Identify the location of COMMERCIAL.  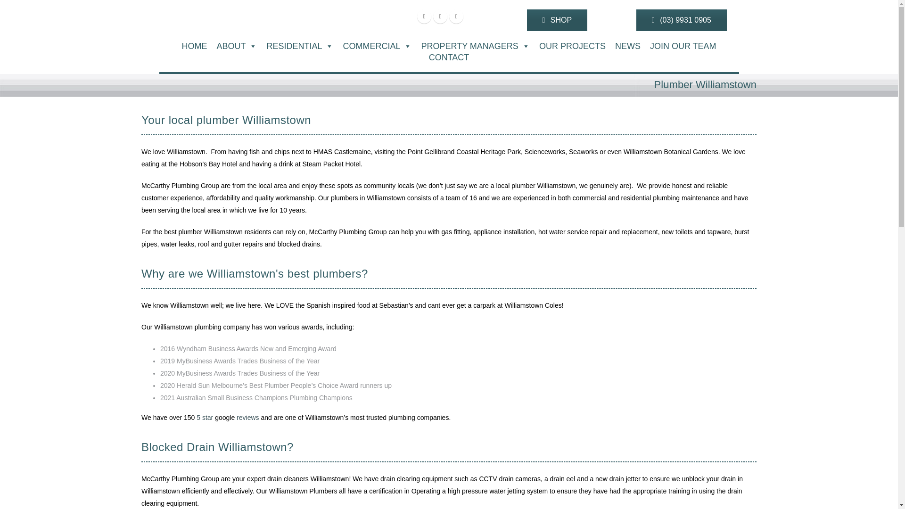
(377, 46).